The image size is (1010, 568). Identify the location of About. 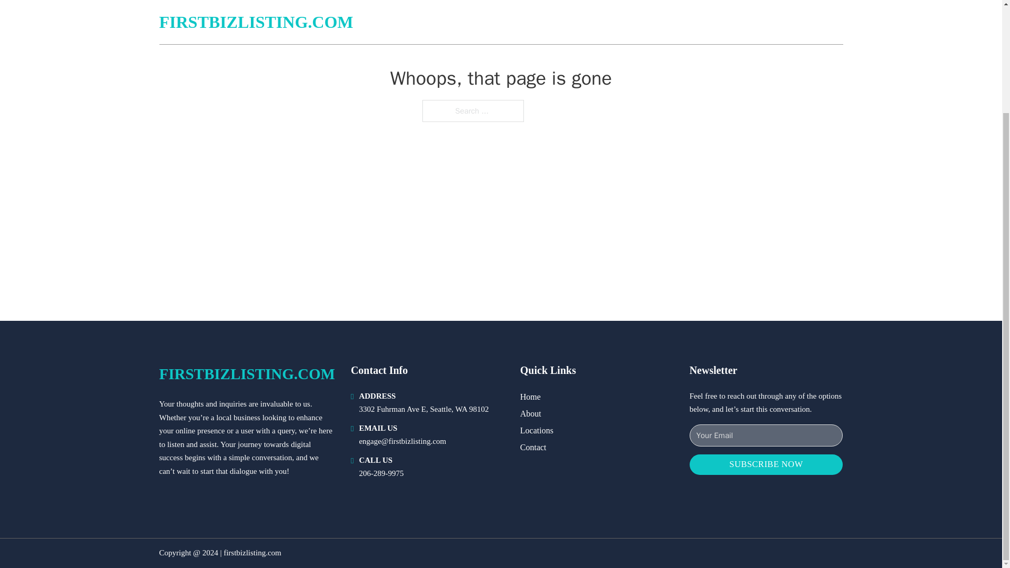
(530, 413).